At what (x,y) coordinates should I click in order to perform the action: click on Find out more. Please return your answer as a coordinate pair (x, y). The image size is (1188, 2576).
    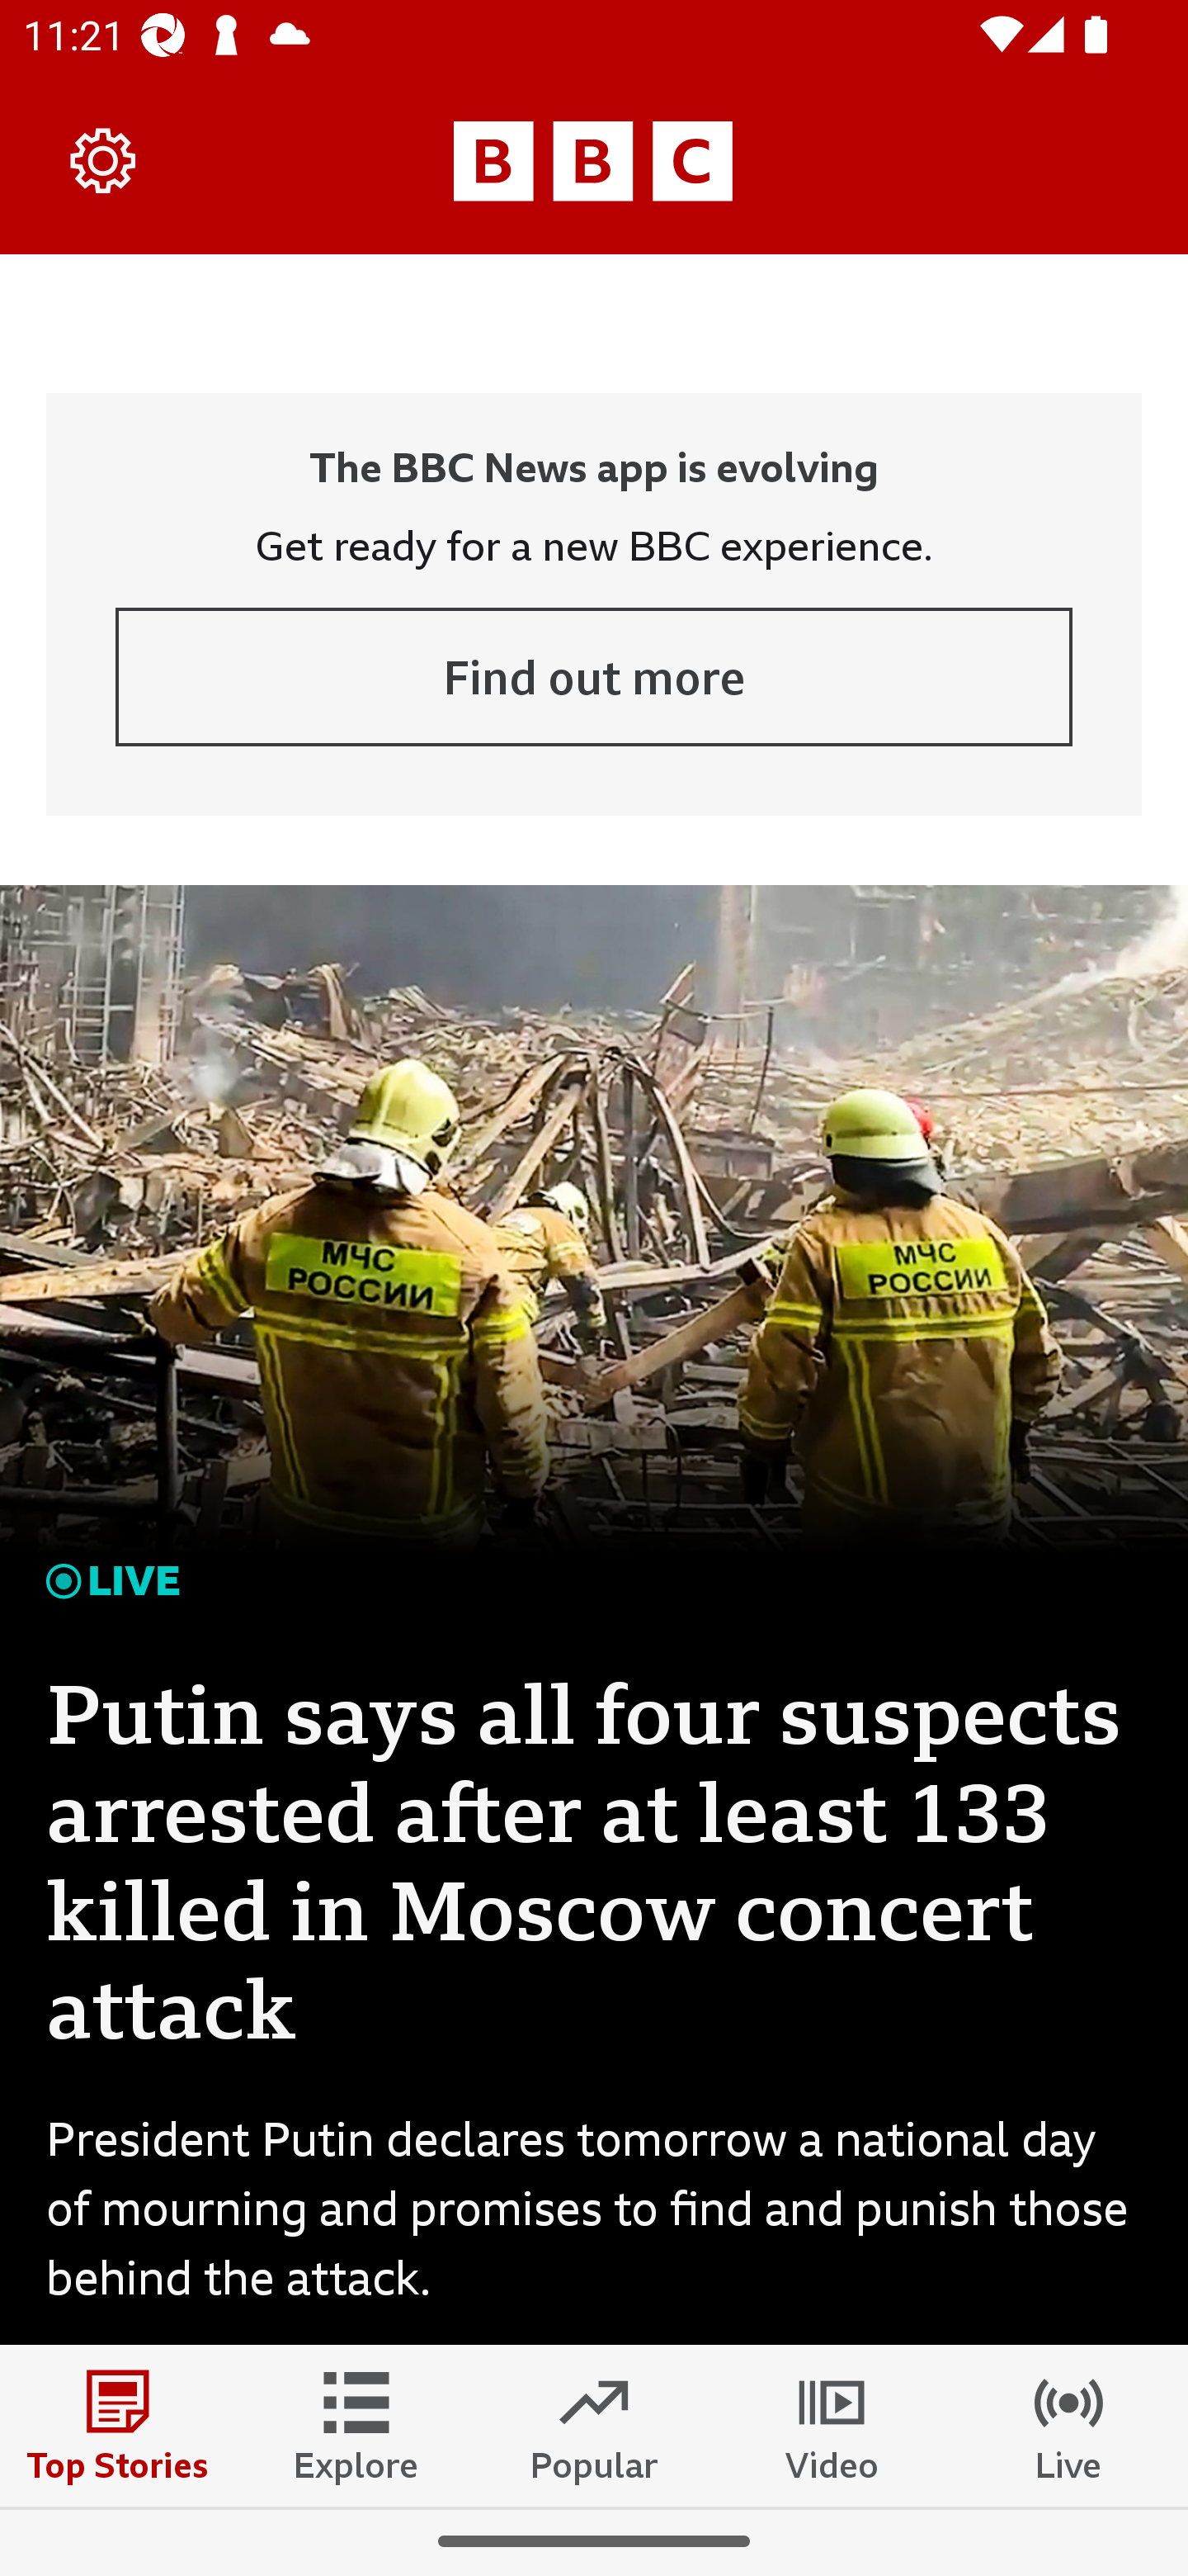
    Looking at the image, I should click on (594, 677).